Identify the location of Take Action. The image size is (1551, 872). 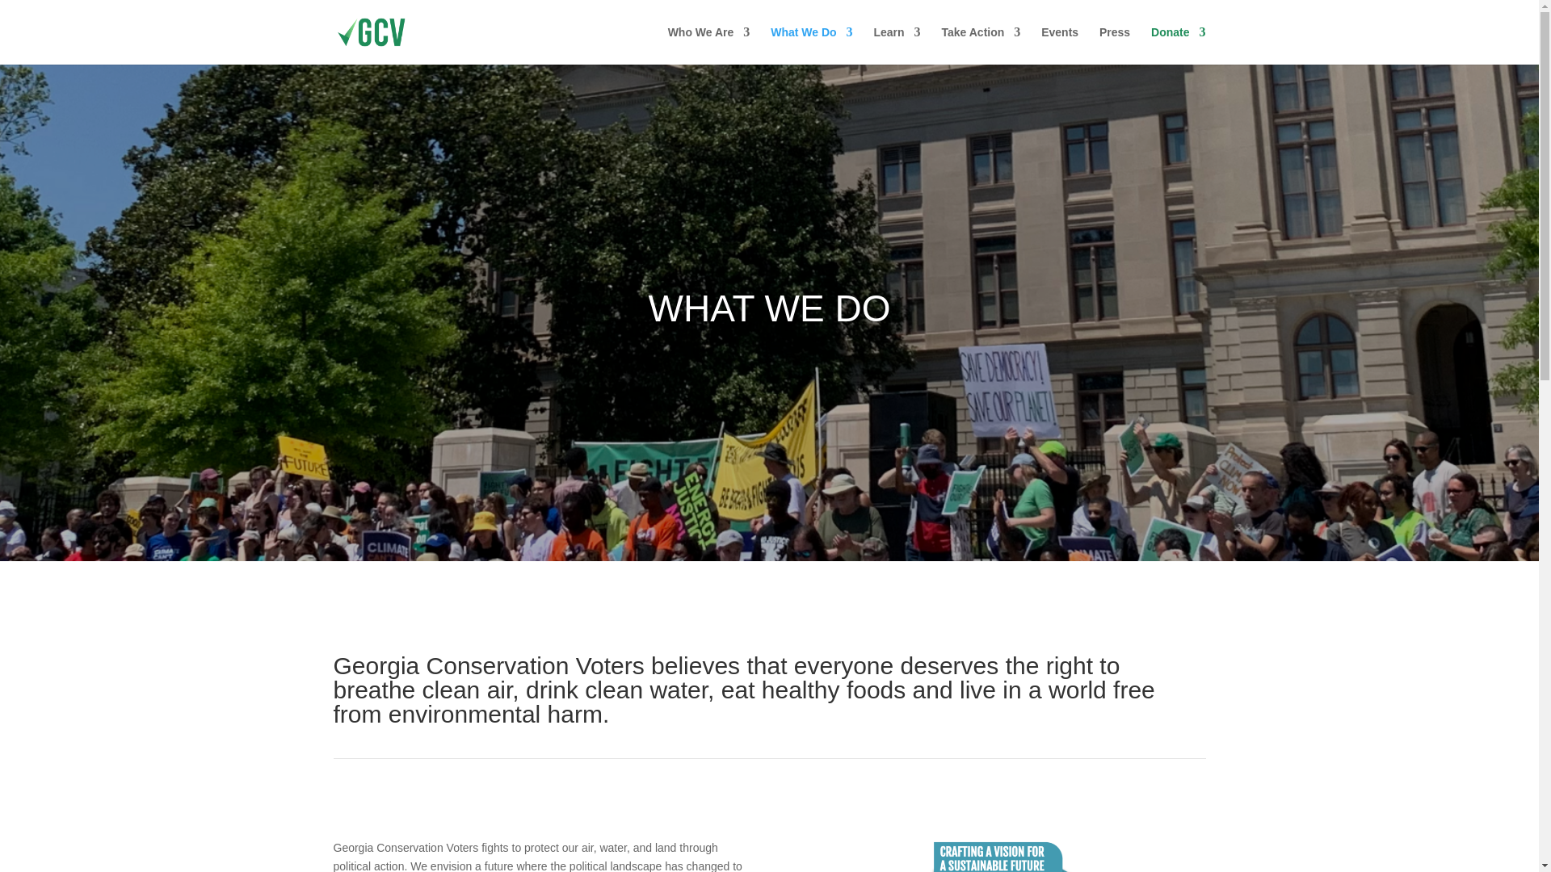
(981, 45).